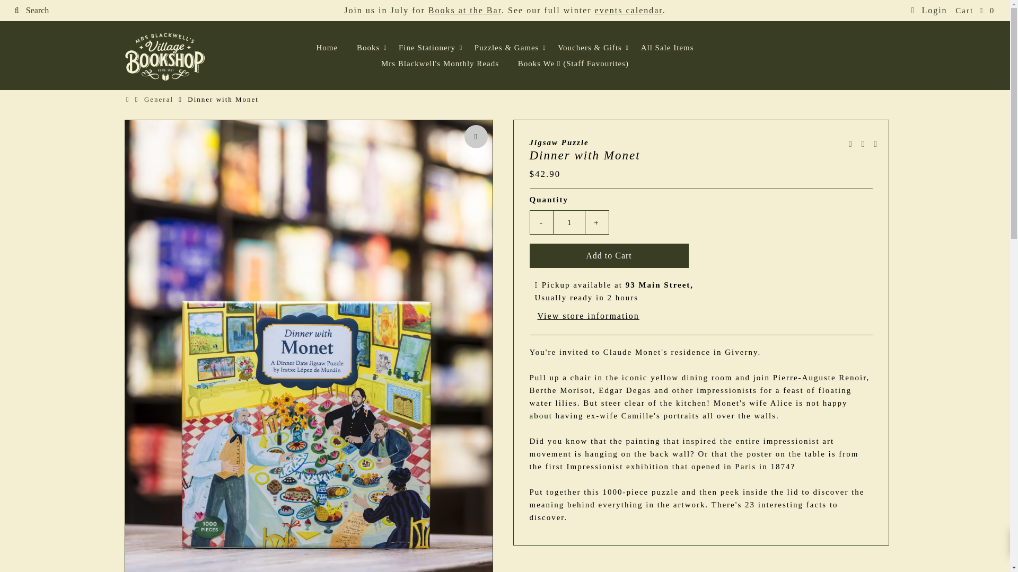 This screenshot has width=1018, height=572. I want to click on Books, so click(368, 47).